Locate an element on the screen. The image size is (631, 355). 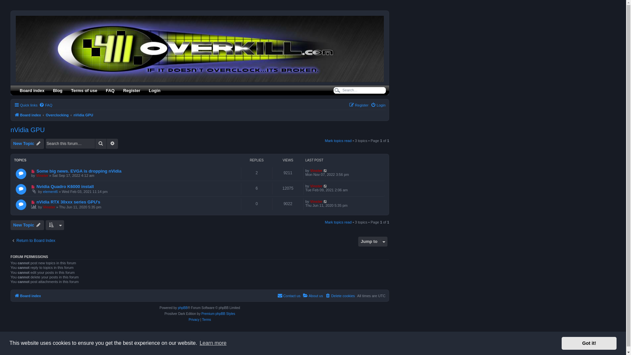
Vinster is located at coordinates (49, 207).